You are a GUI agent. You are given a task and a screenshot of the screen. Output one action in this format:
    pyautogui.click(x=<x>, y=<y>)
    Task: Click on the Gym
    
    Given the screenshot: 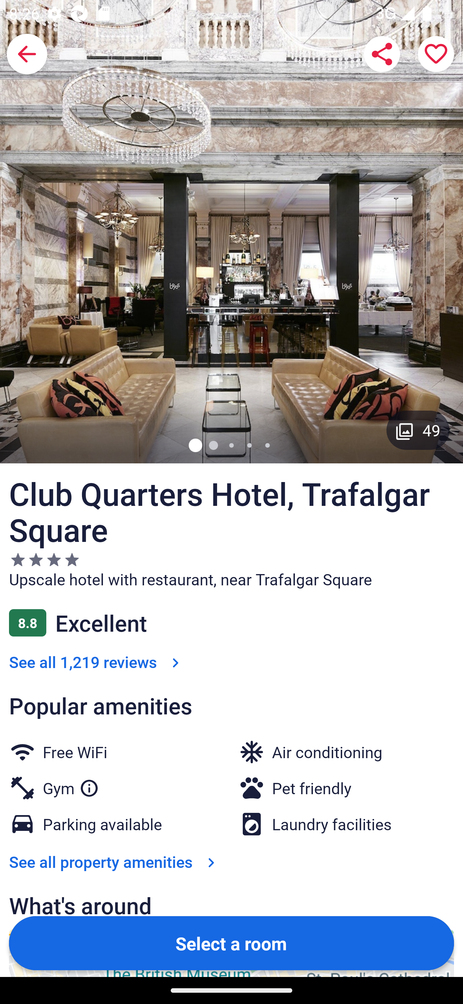 What is the action you would take?
    pyautogui.click(x=71, y=785)
    